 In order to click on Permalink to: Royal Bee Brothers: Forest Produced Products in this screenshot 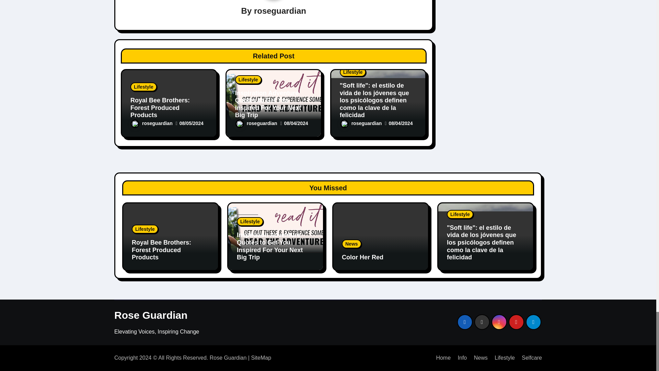, I will do `click(161, 250)`.